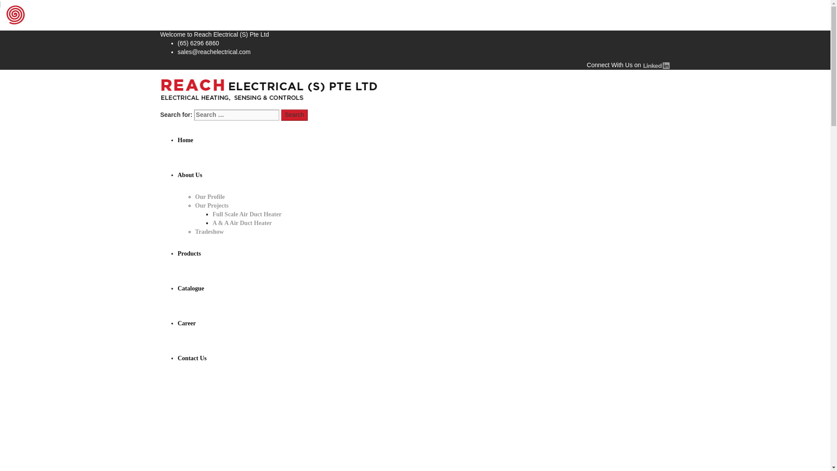 The width and height of the screenshot is (837, 471). I want to click on Tradeshow, so click(209, 231).